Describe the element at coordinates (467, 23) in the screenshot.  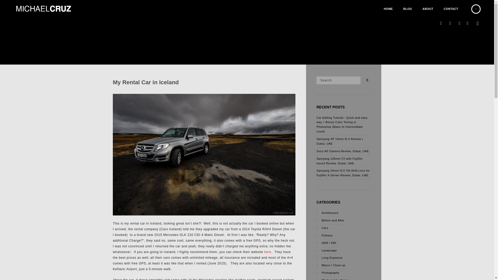
I see `Facebook` at that location.